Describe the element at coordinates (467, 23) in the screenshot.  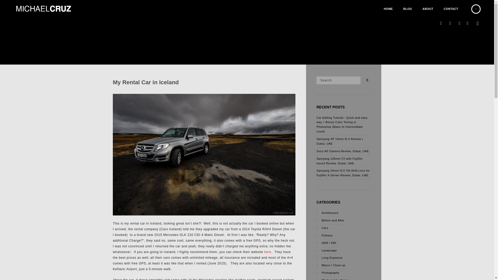
I see `Facebook` at that location.